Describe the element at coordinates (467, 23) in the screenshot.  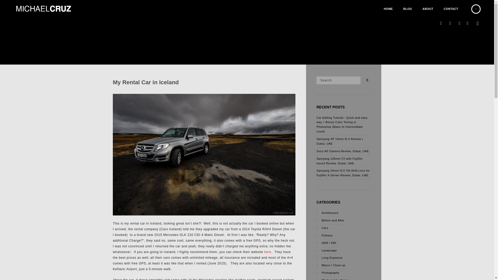
I see `Facebook` at that location.